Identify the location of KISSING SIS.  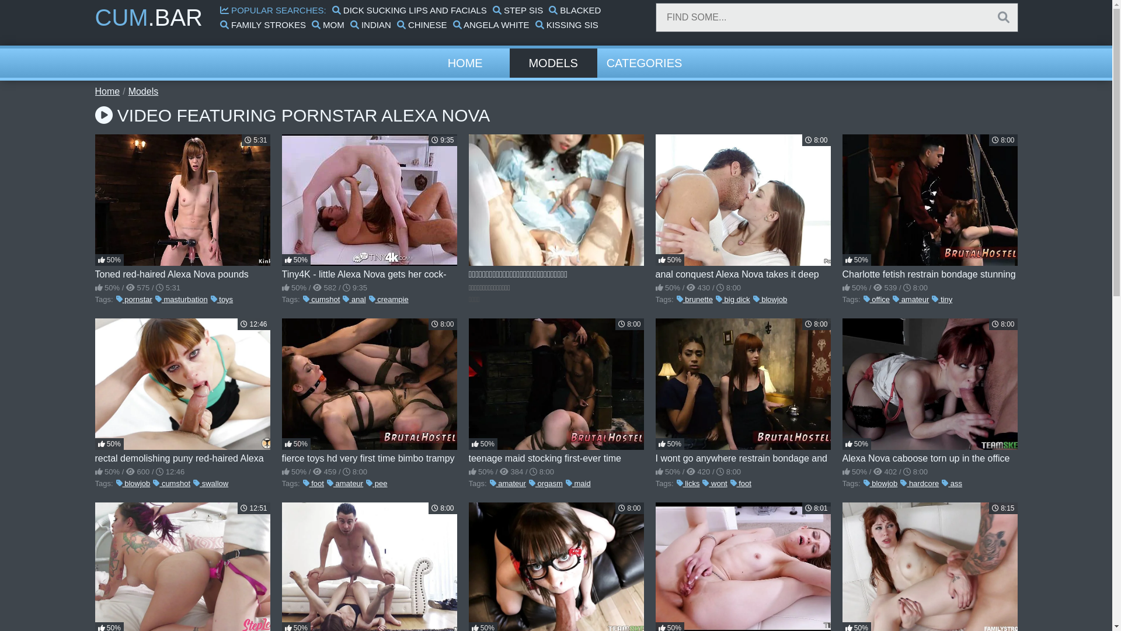
(567, 25).